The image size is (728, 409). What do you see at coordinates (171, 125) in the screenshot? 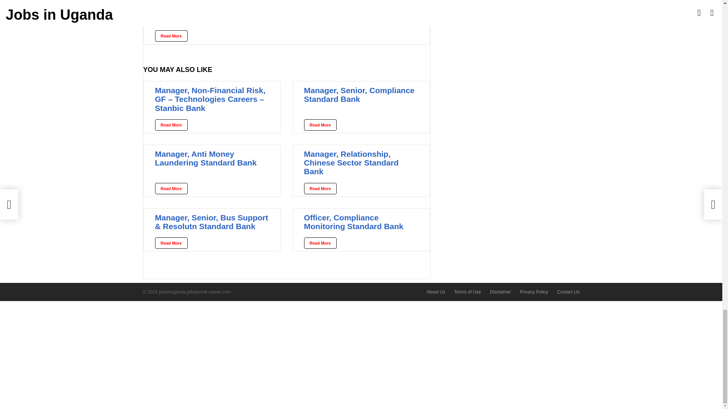
I see `Read More` at bounding box center [171, 125].